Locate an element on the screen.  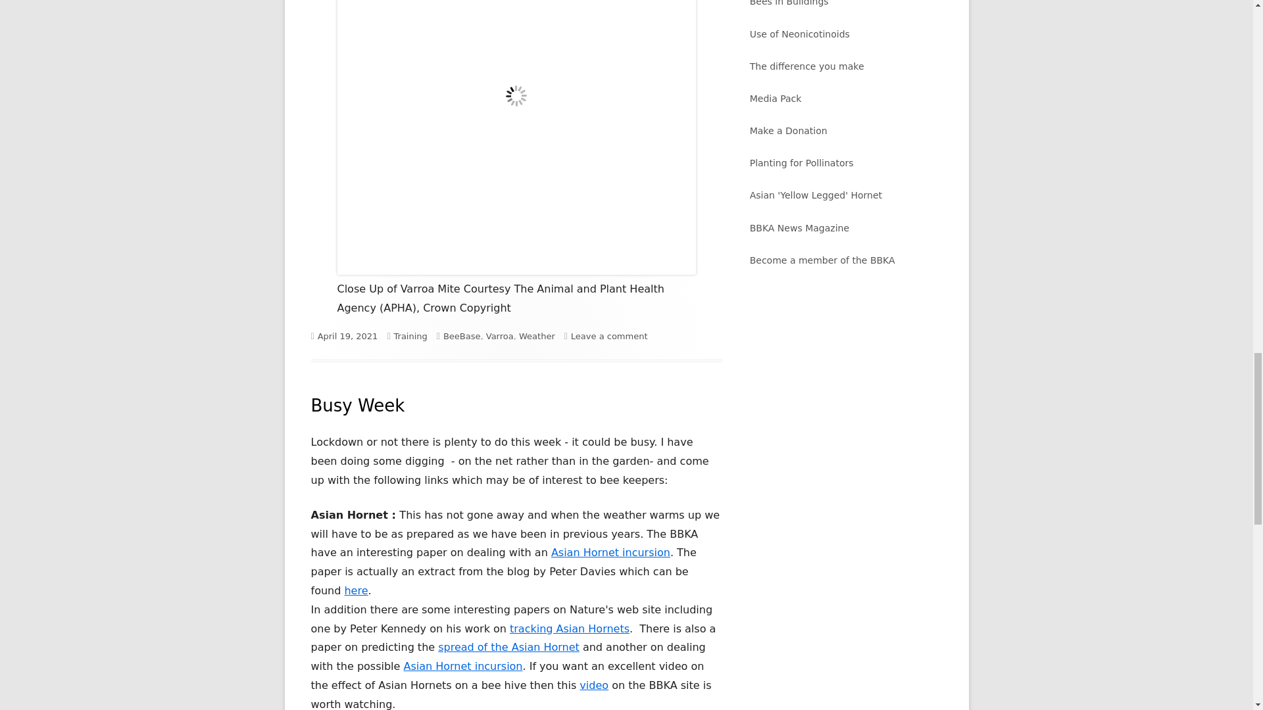
here is located at coordinates (357, 405).